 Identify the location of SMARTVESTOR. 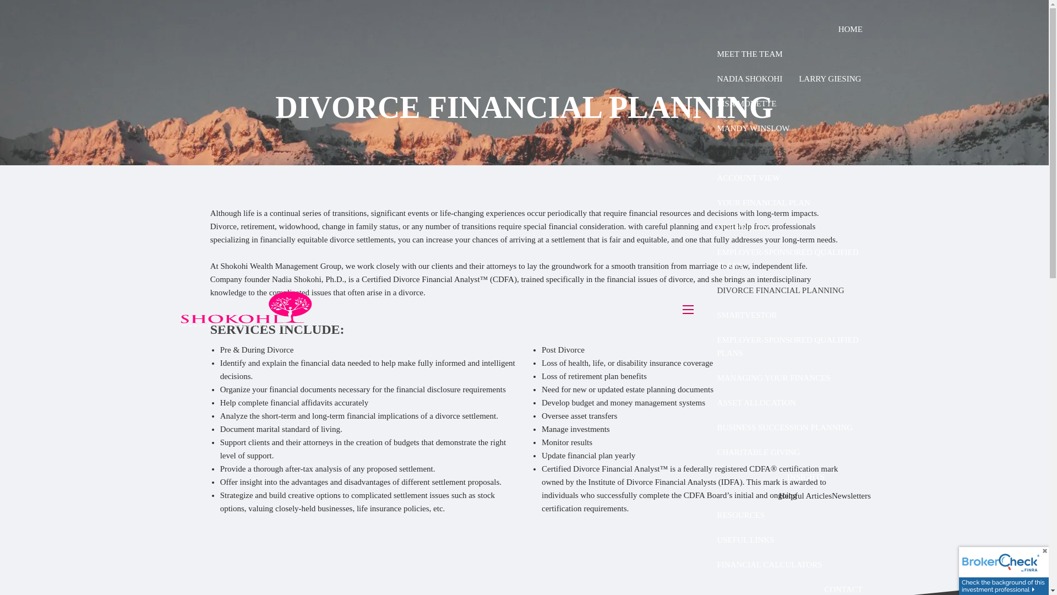
(747, 315).